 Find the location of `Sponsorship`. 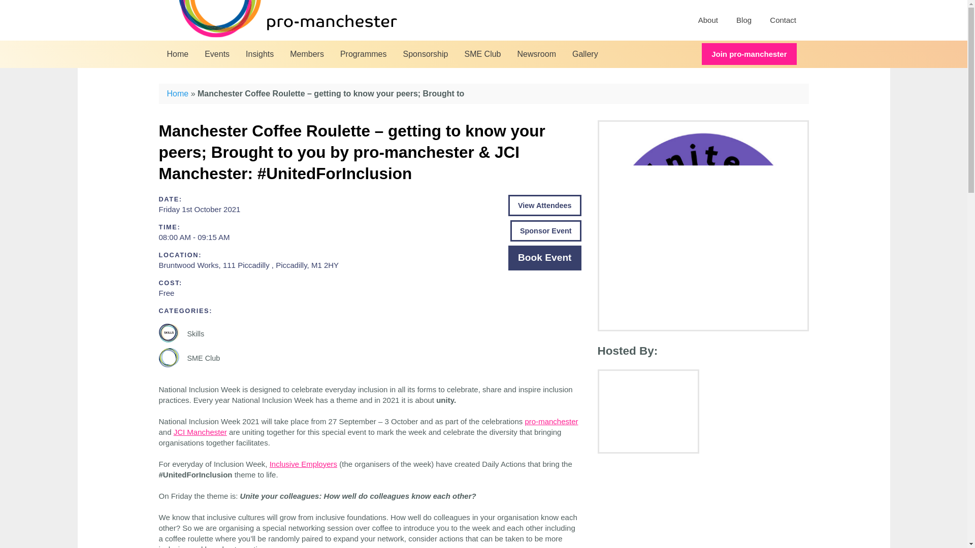

Sponsorship is located at coordinates (426, 54).